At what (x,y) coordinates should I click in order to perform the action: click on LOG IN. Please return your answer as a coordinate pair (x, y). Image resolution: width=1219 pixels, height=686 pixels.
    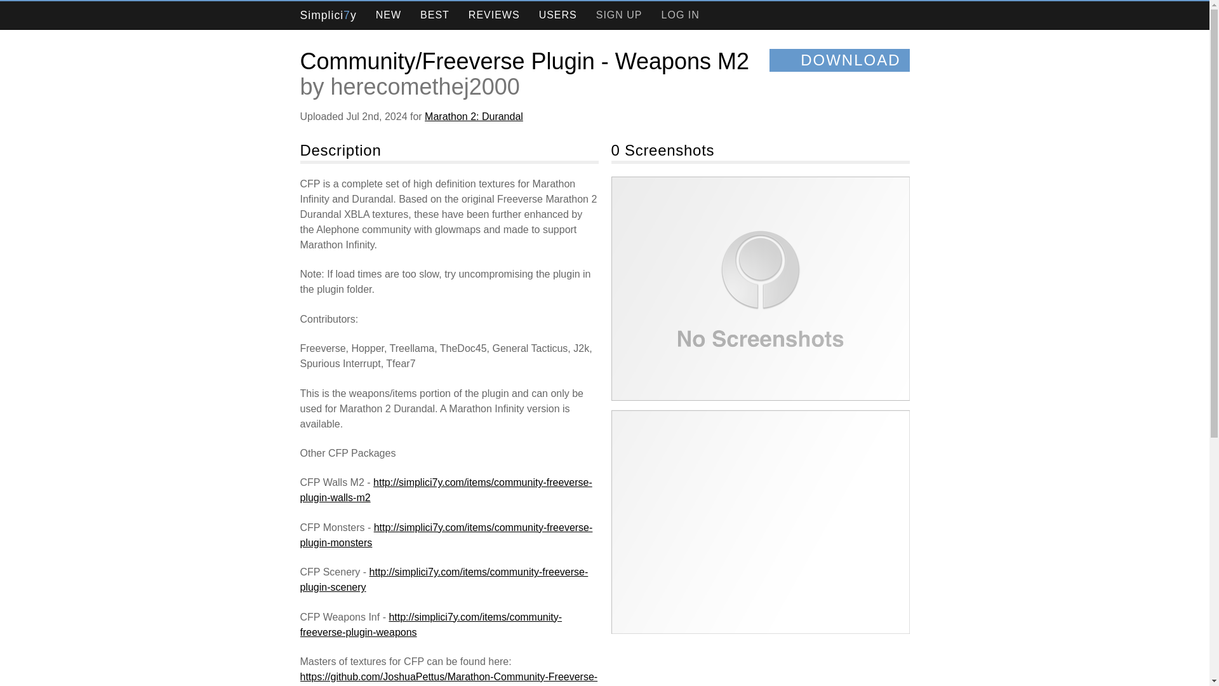
    Looking at the image, I should click on (681, 15).